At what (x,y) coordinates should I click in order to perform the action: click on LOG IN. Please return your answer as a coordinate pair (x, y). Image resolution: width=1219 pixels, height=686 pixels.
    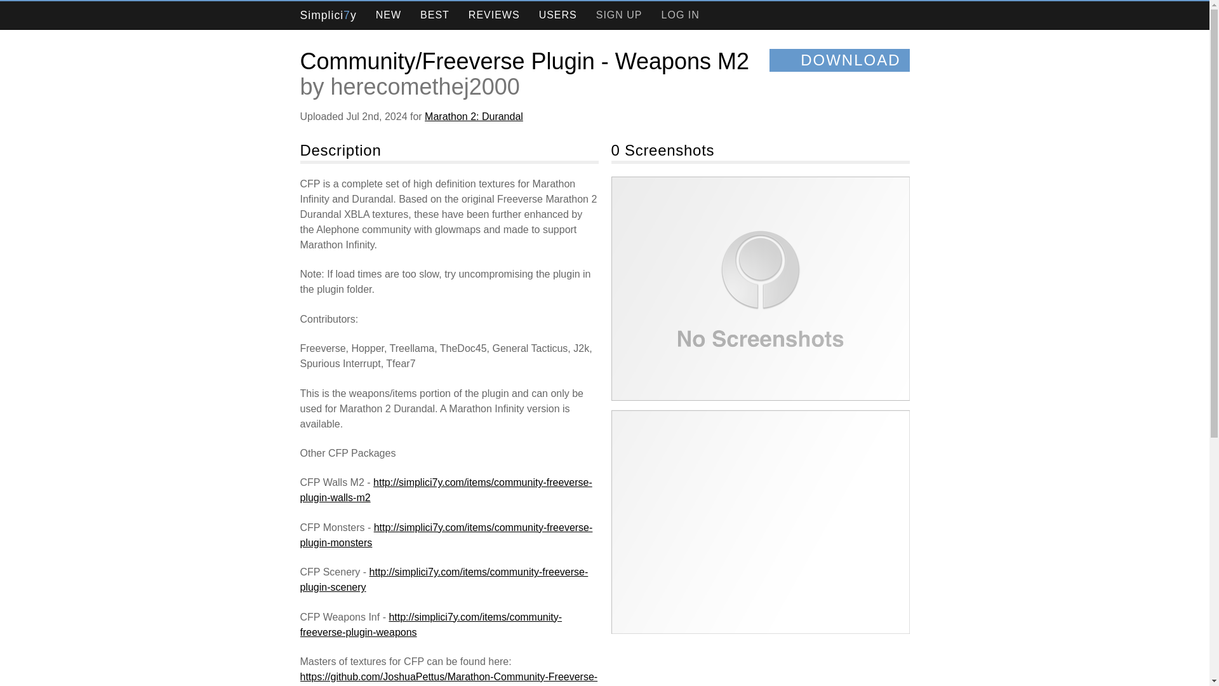
    Looking at the image, I should click on (681, 15).